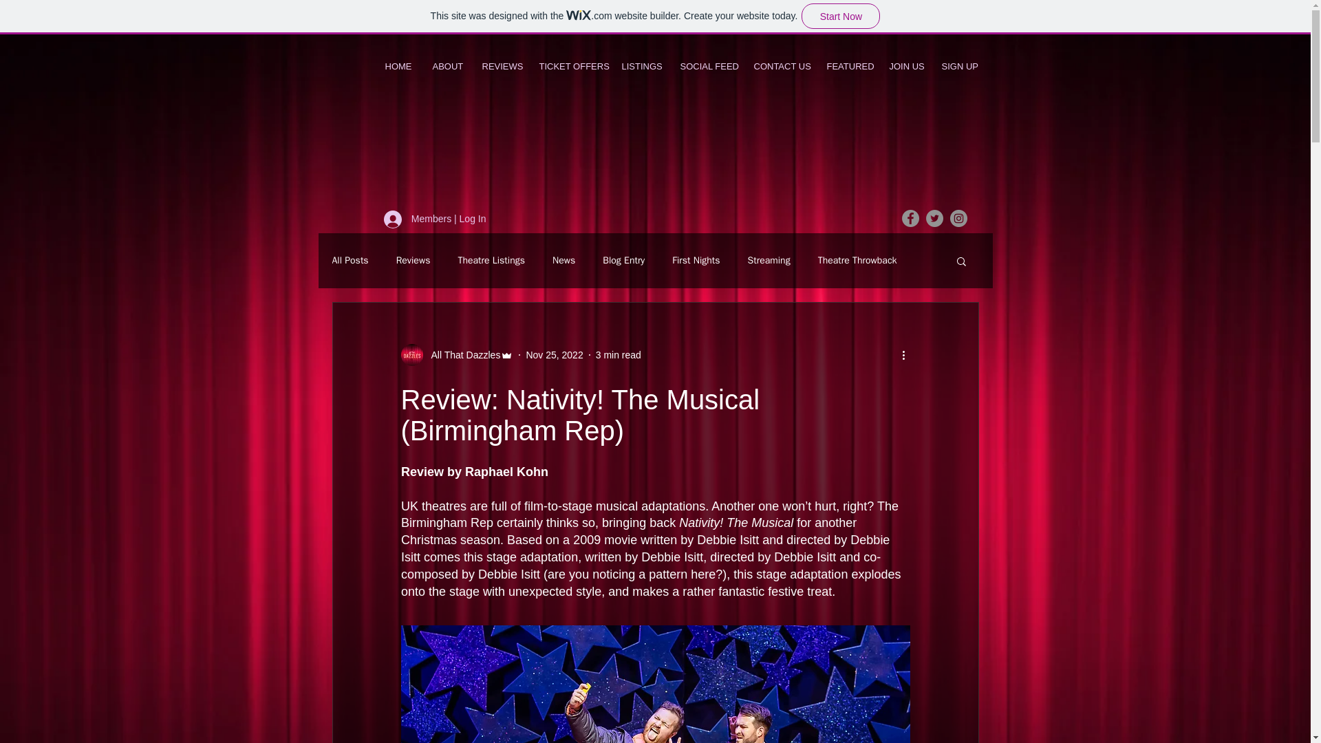  Describe the element at coordinates (640, 67) in the screenshot. I see `LISTINGS` at that location.